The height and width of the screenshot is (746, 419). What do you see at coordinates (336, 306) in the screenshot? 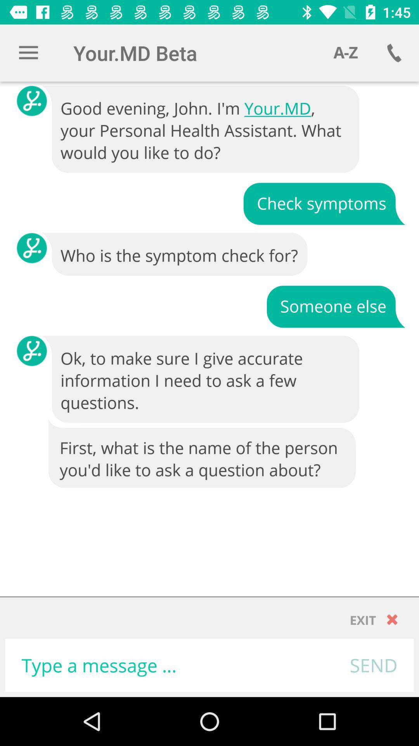
I see `launch item on the right` at bounding box center [336, 306].